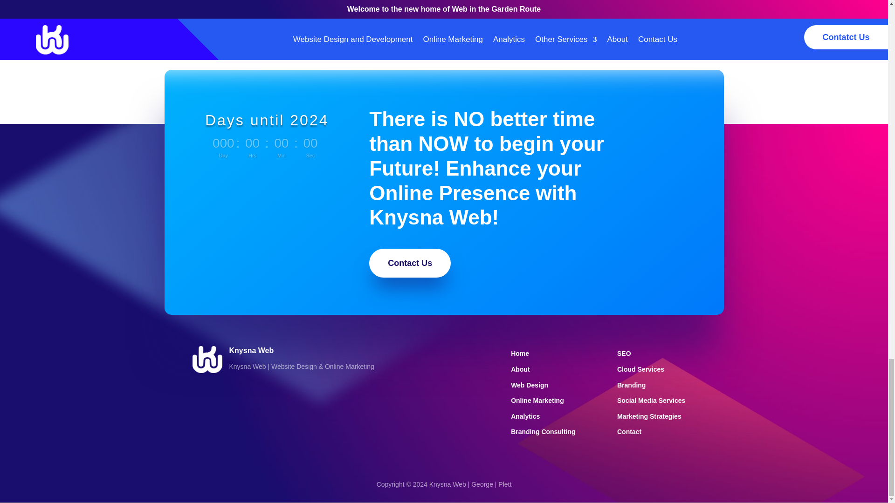 The height and width of the screenshot is (503, 895). I want to click on SEO, so click(624, 353).